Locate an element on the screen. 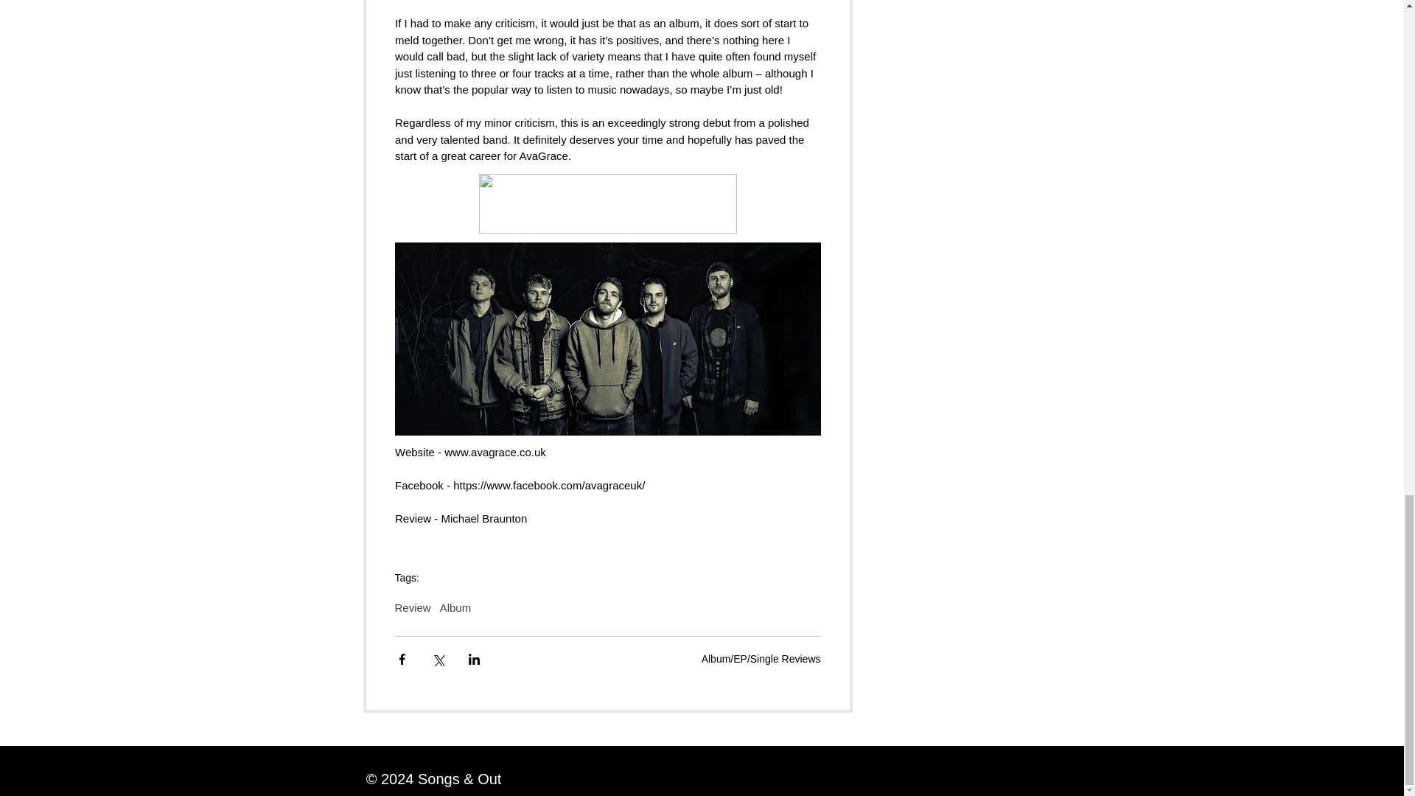 The height and width of the screenshot is (796, 1415). Review is located at coordinates (413, 607).